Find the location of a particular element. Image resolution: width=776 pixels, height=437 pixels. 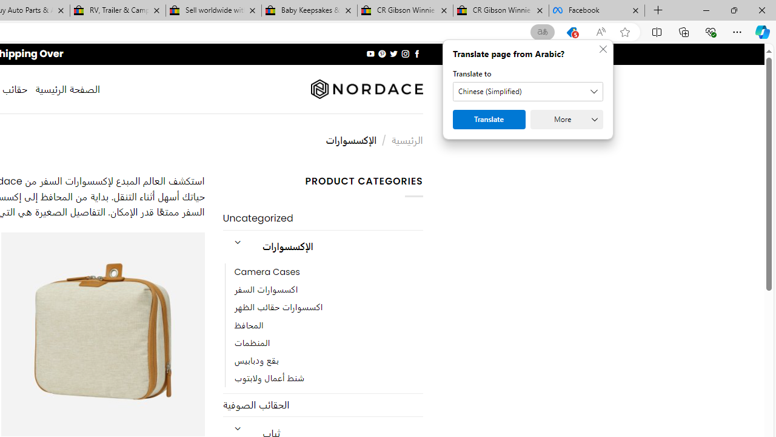

Camera Cases is located at coordinates (329, 272).